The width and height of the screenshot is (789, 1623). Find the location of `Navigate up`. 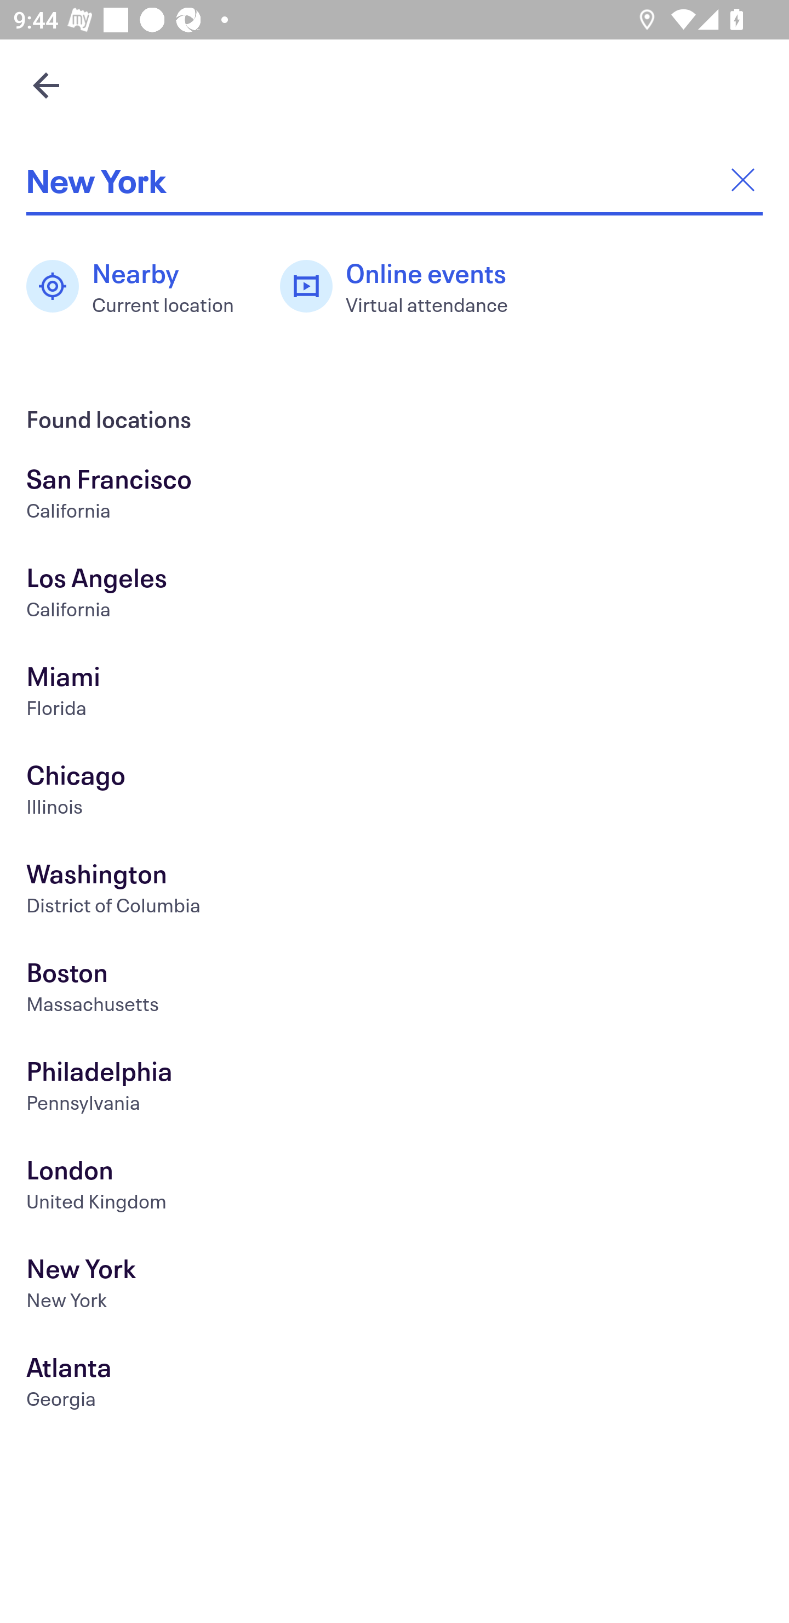

Navigate up is located at coordinates (46, 85).